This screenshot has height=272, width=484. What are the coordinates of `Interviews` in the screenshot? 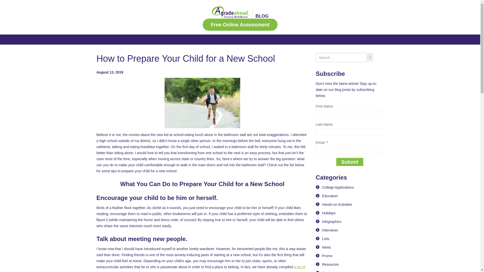 It's located at (330, 230).